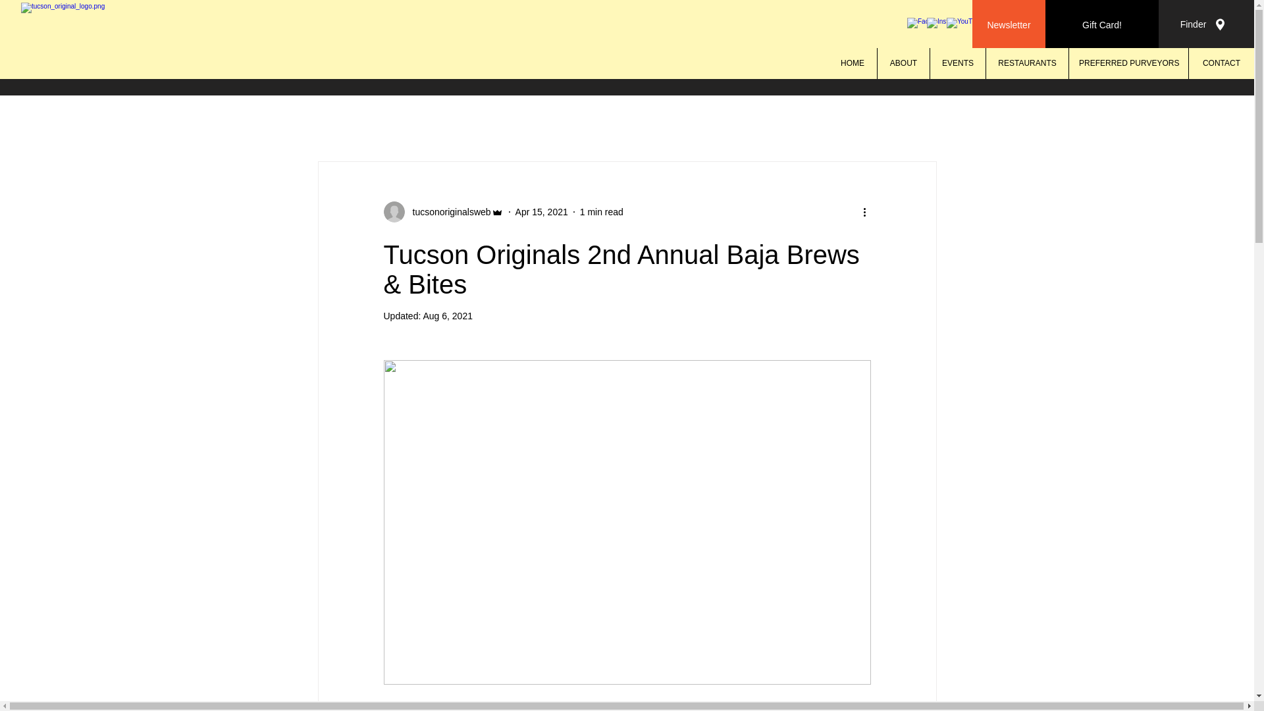  What do you see at coordinates (541, 212) in the screenshot?
I see `Apr 15, 2021` at bounding box center [541, 212].